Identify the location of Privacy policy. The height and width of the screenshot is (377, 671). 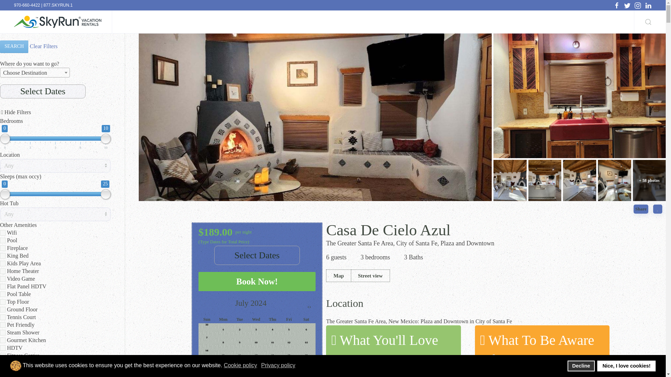
(279, 365).